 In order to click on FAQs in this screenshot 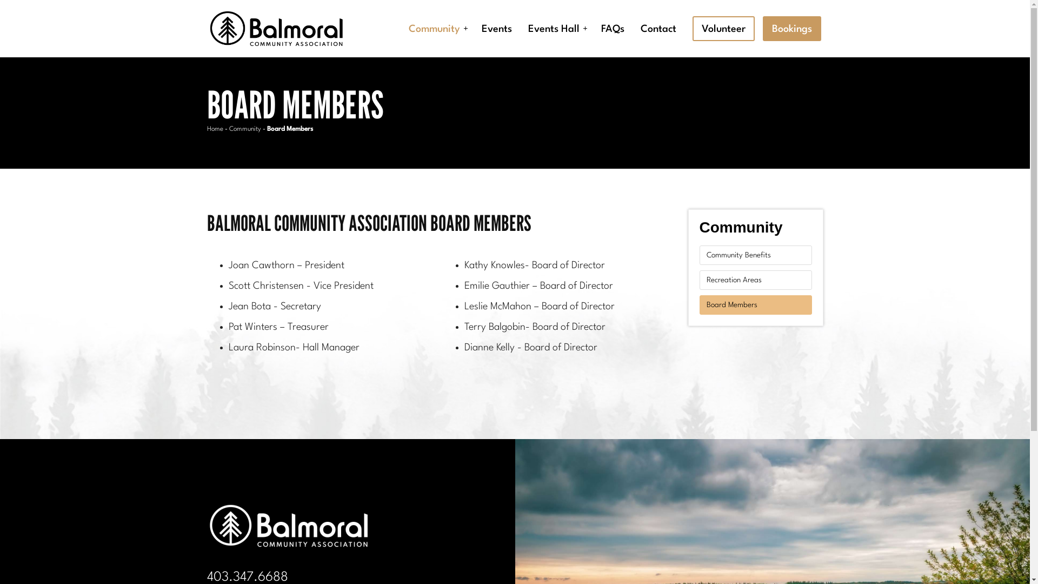, I will do `click(613, 29)`.